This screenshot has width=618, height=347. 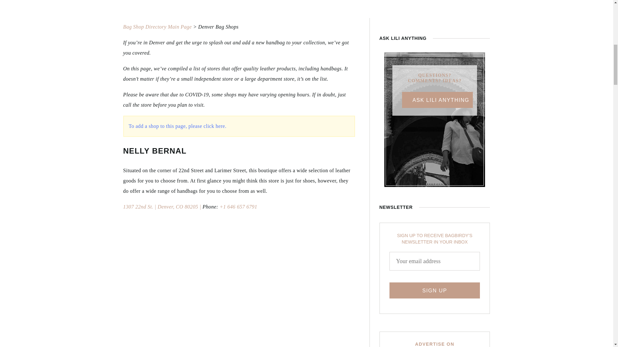 What do you see at coordinates (157, 26) in the screenshot?
I see `Bag Shop Directory Main Page` at bounding box center [157, 26].